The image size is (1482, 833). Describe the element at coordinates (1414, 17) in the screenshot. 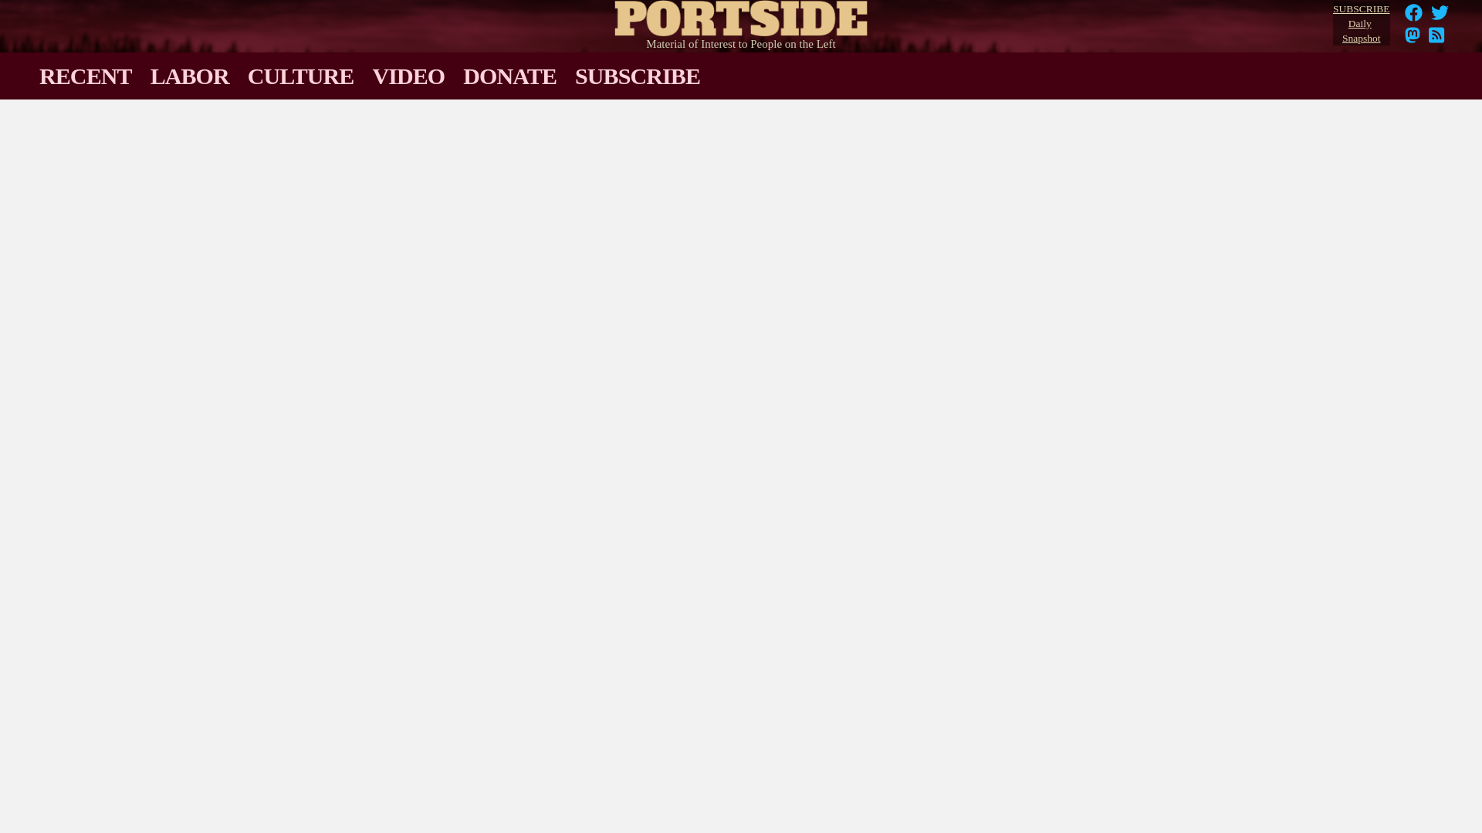

I see `Skip to main content` at that location.